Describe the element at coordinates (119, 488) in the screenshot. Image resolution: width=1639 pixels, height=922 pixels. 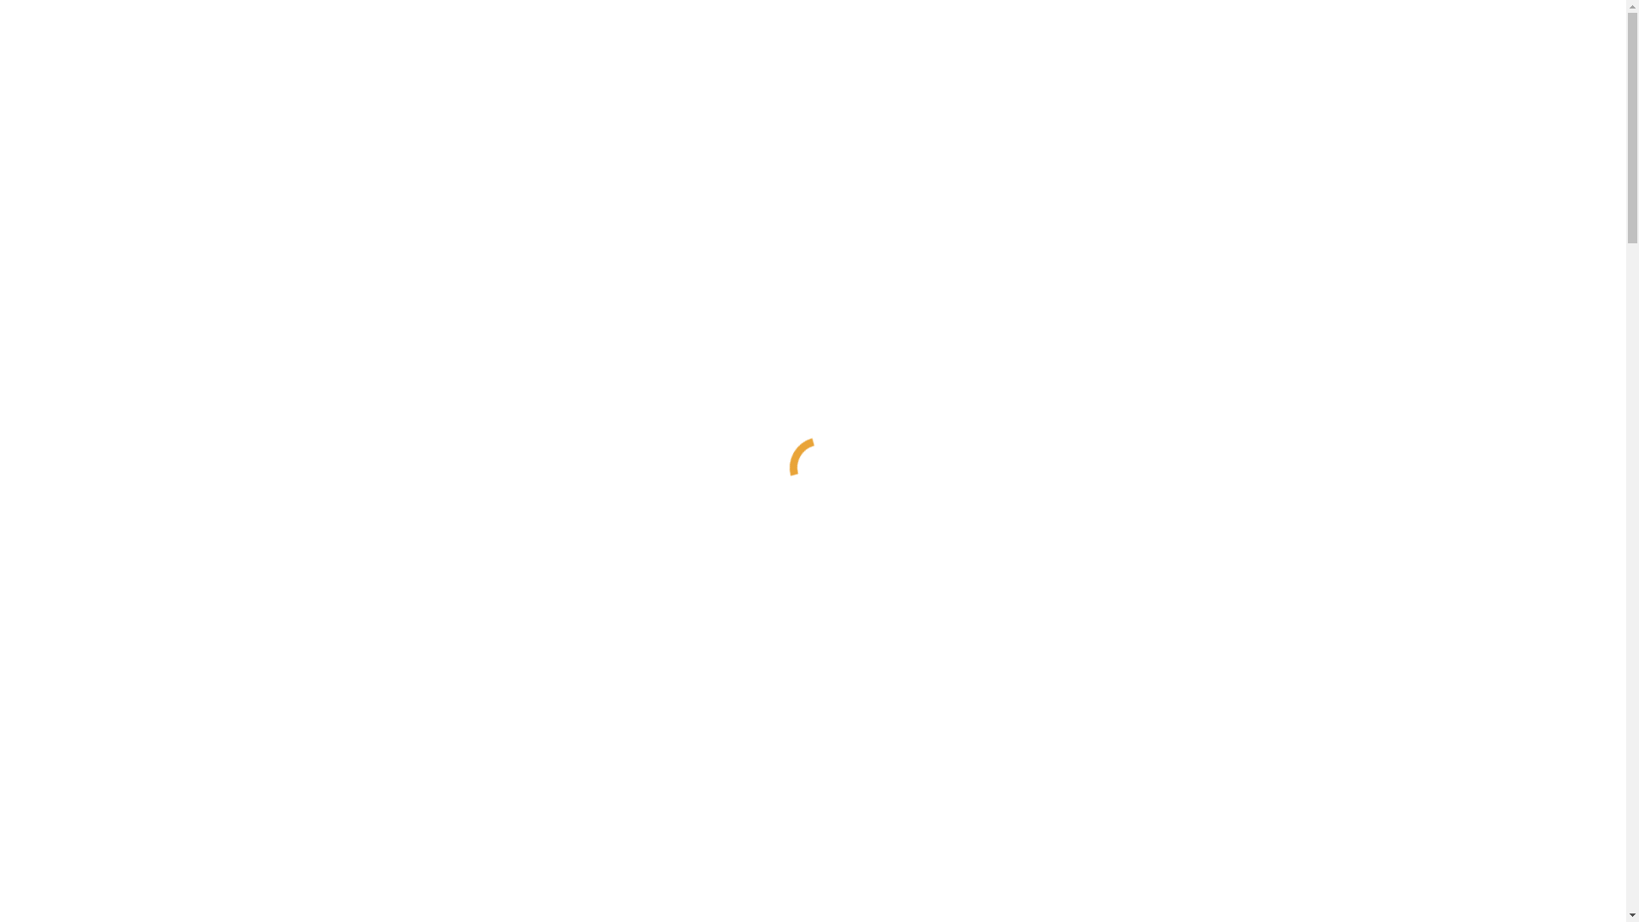
I see `Stallion Service` at that location.